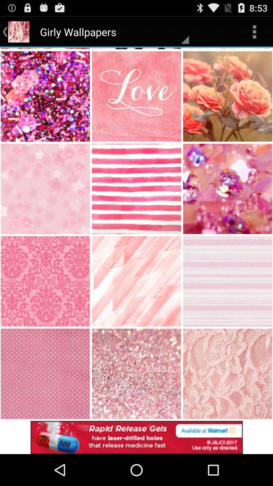 The height and width of the screenshot is (486, 273). I want to click on open advertisement, so click(136, 437).